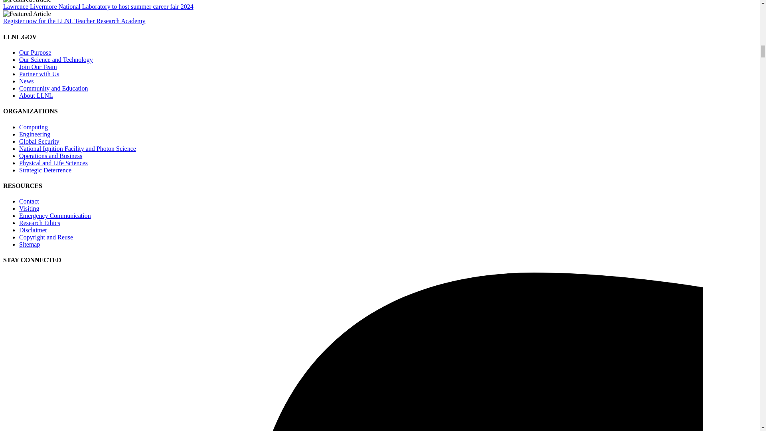  I want to click on Engineering, so click(35, 134).